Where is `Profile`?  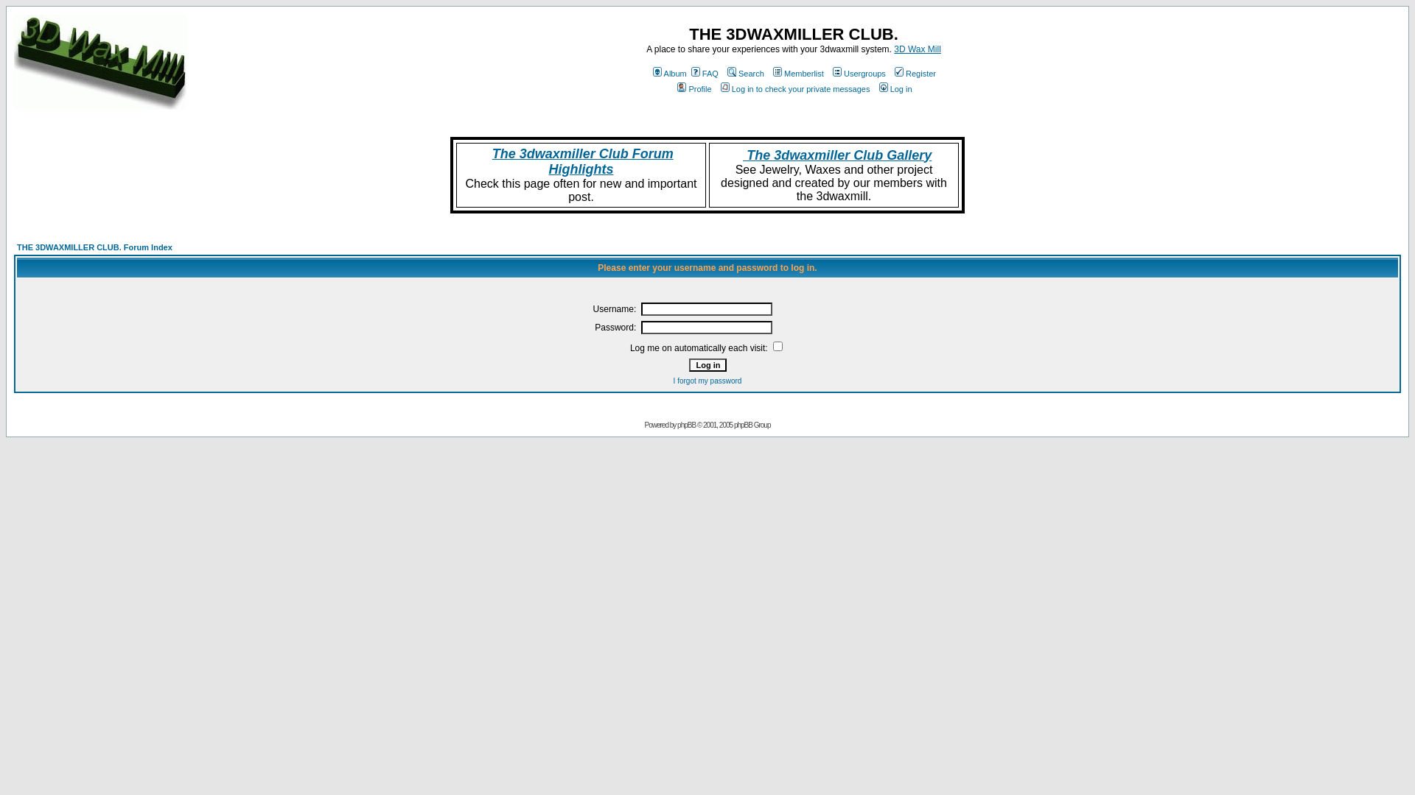
Profile is located at coordinates (693, 89).